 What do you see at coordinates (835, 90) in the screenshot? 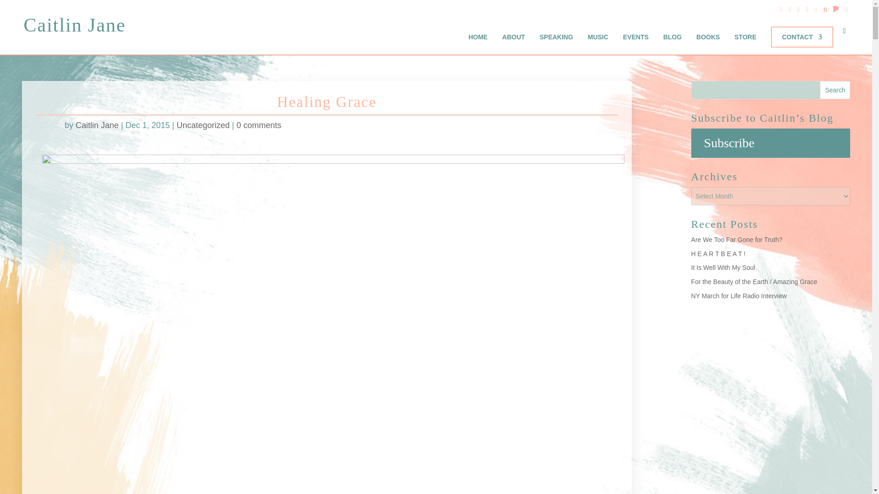
I see `Search` at bounding box center [835, 90].